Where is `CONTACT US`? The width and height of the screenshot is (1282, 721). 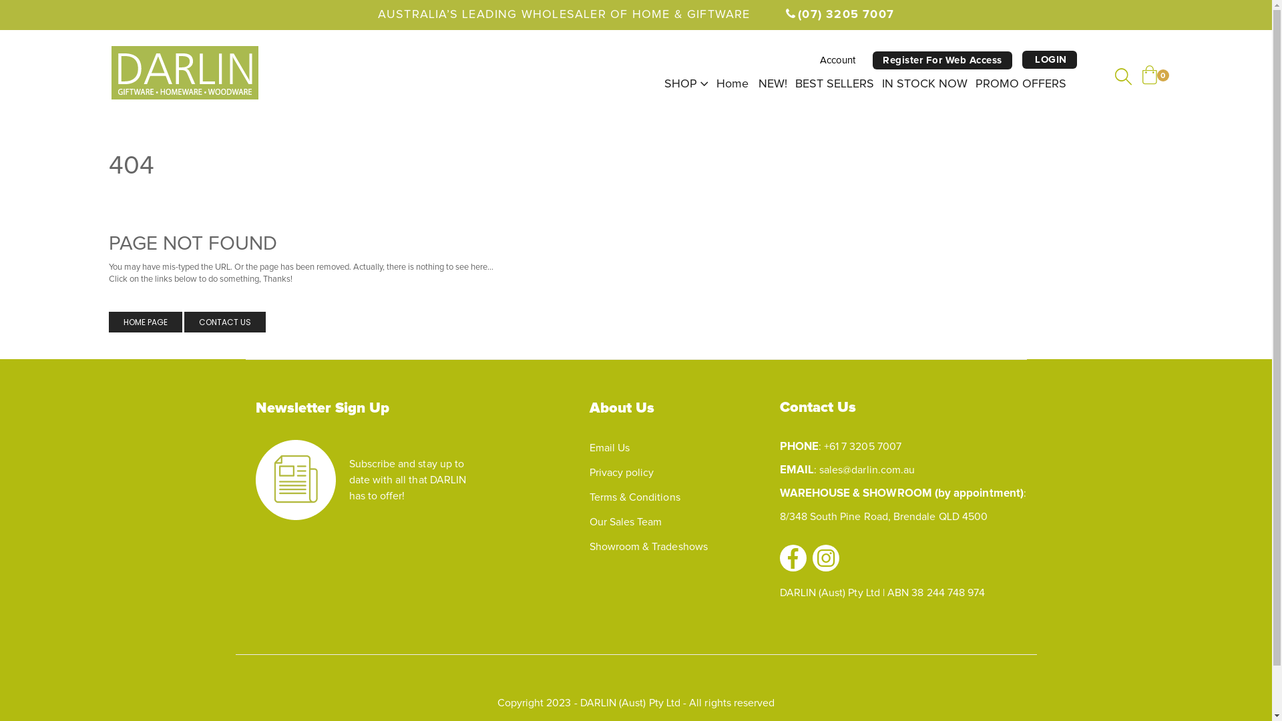 CONTACT US is located at coordinates (225, 322).